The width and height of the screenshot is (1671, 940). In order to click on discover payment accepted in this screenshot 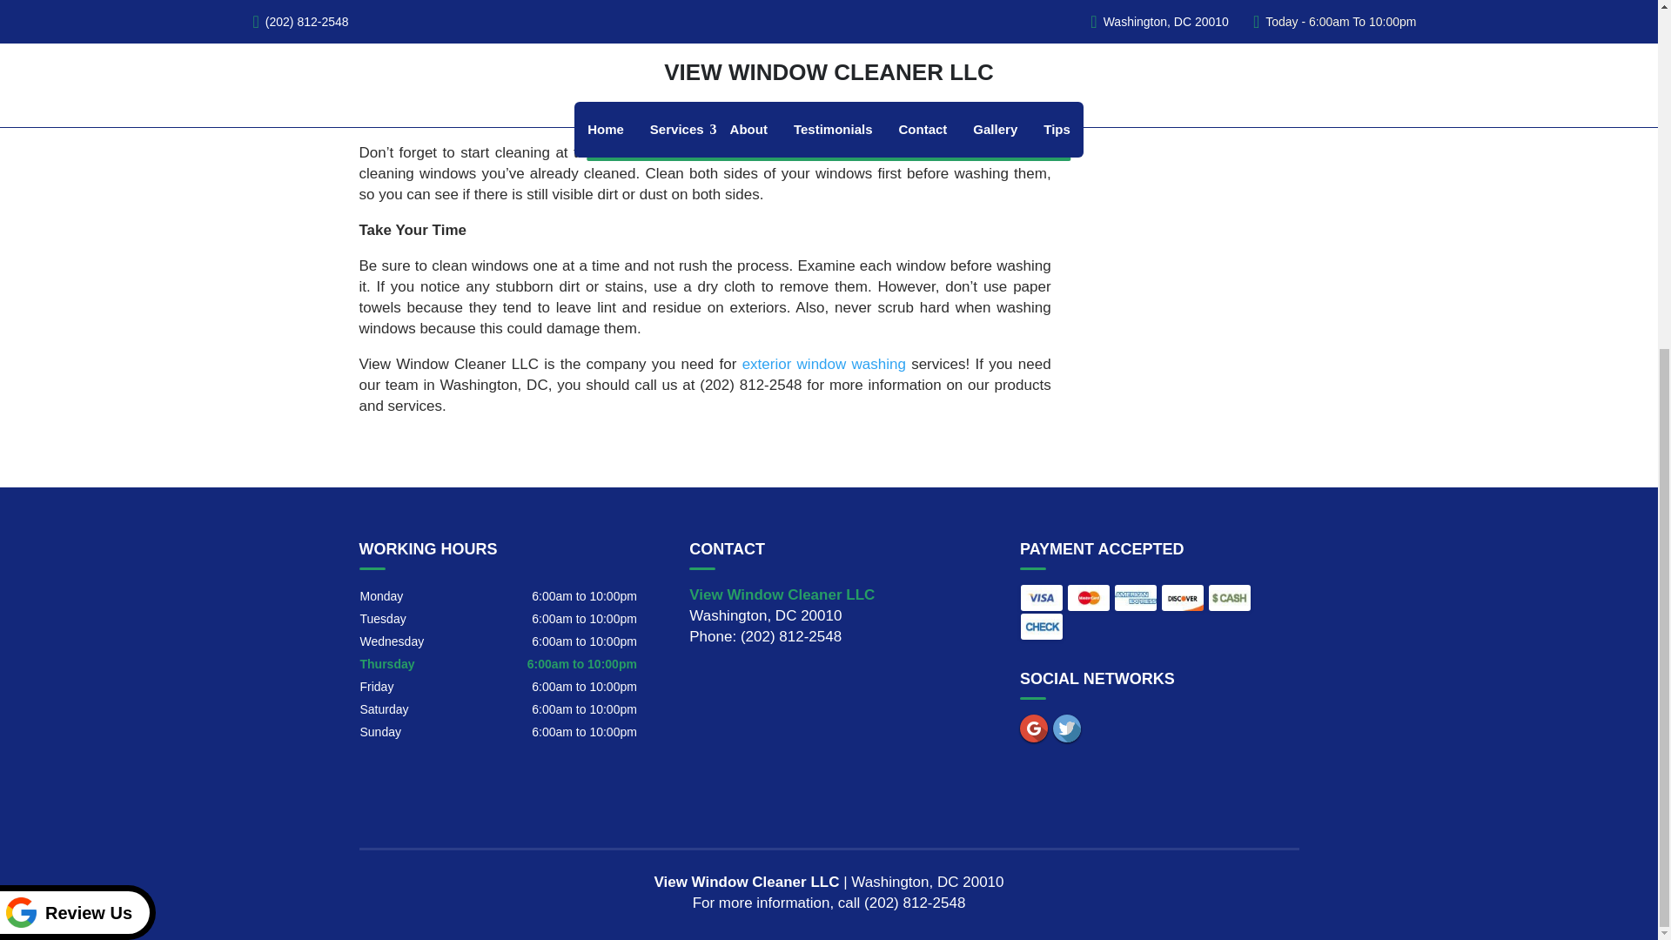, I will do `click(1182, 597)`.